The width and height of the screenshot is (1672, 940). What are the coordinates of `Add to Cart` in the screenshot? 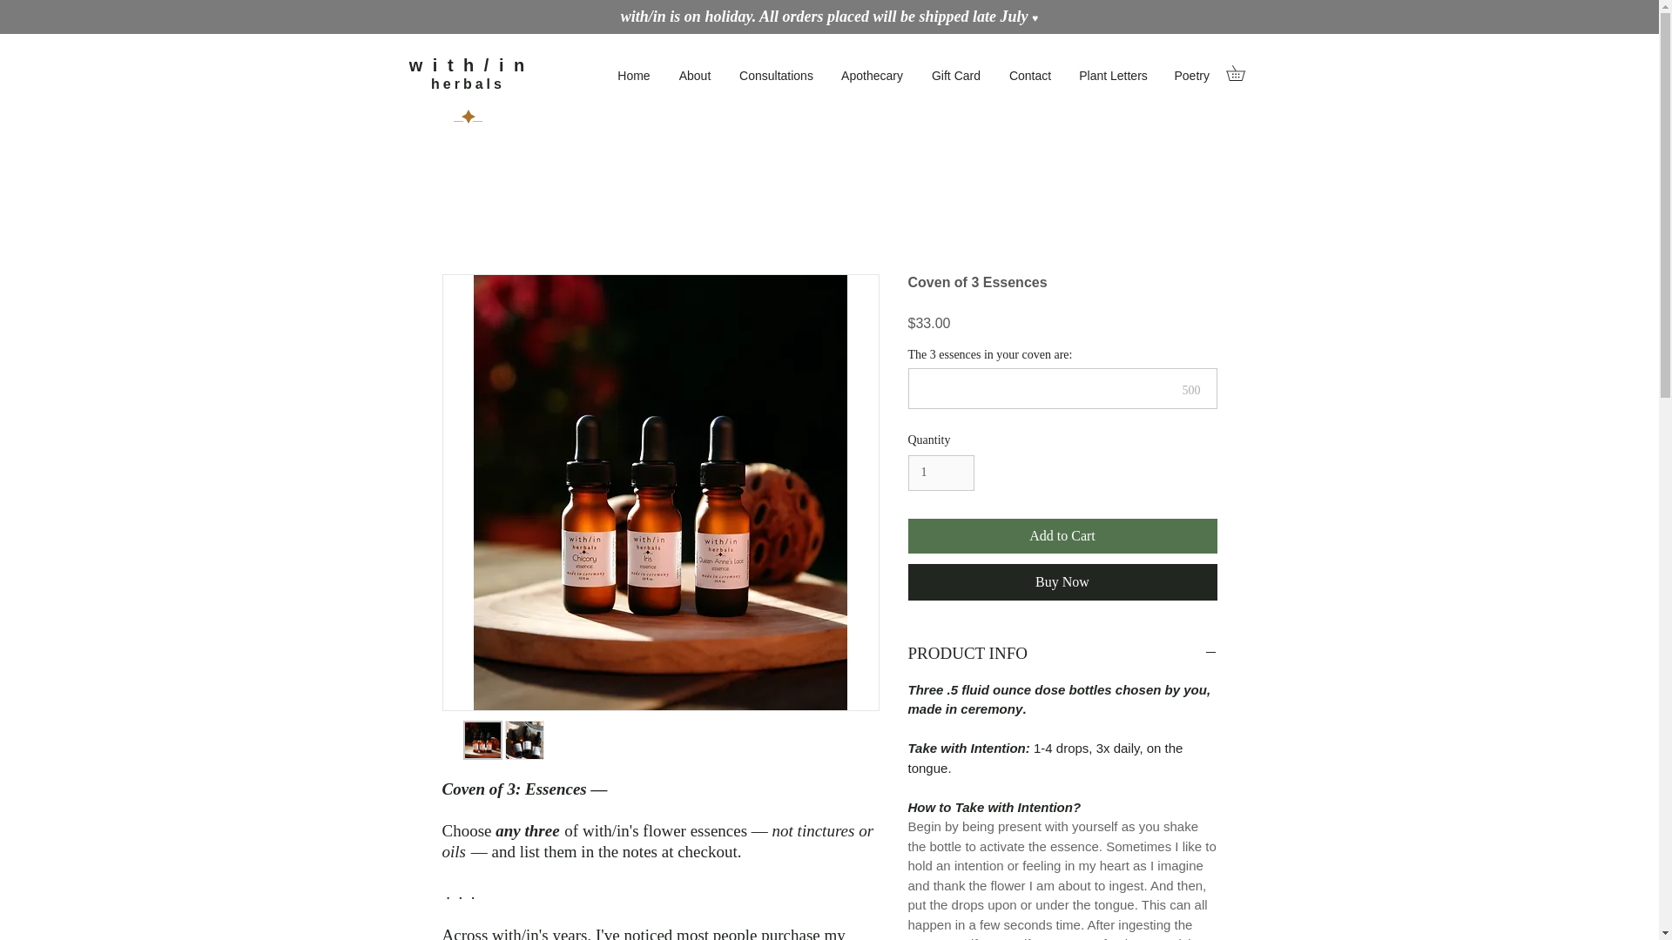 It's located at (1062, 536).